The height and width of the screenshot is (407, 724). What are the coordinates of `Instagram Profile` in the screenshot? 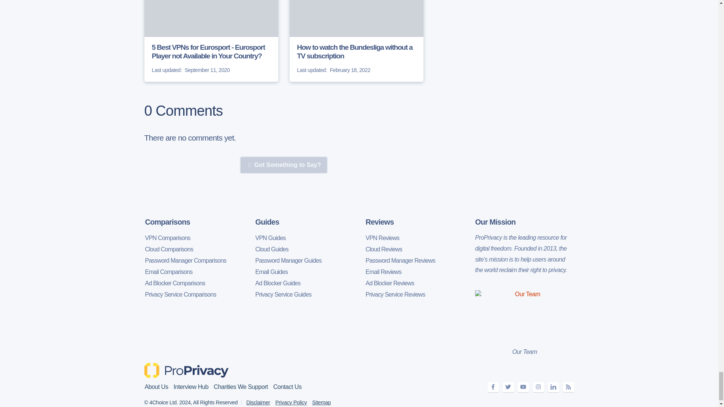 It's located at (538, 387).